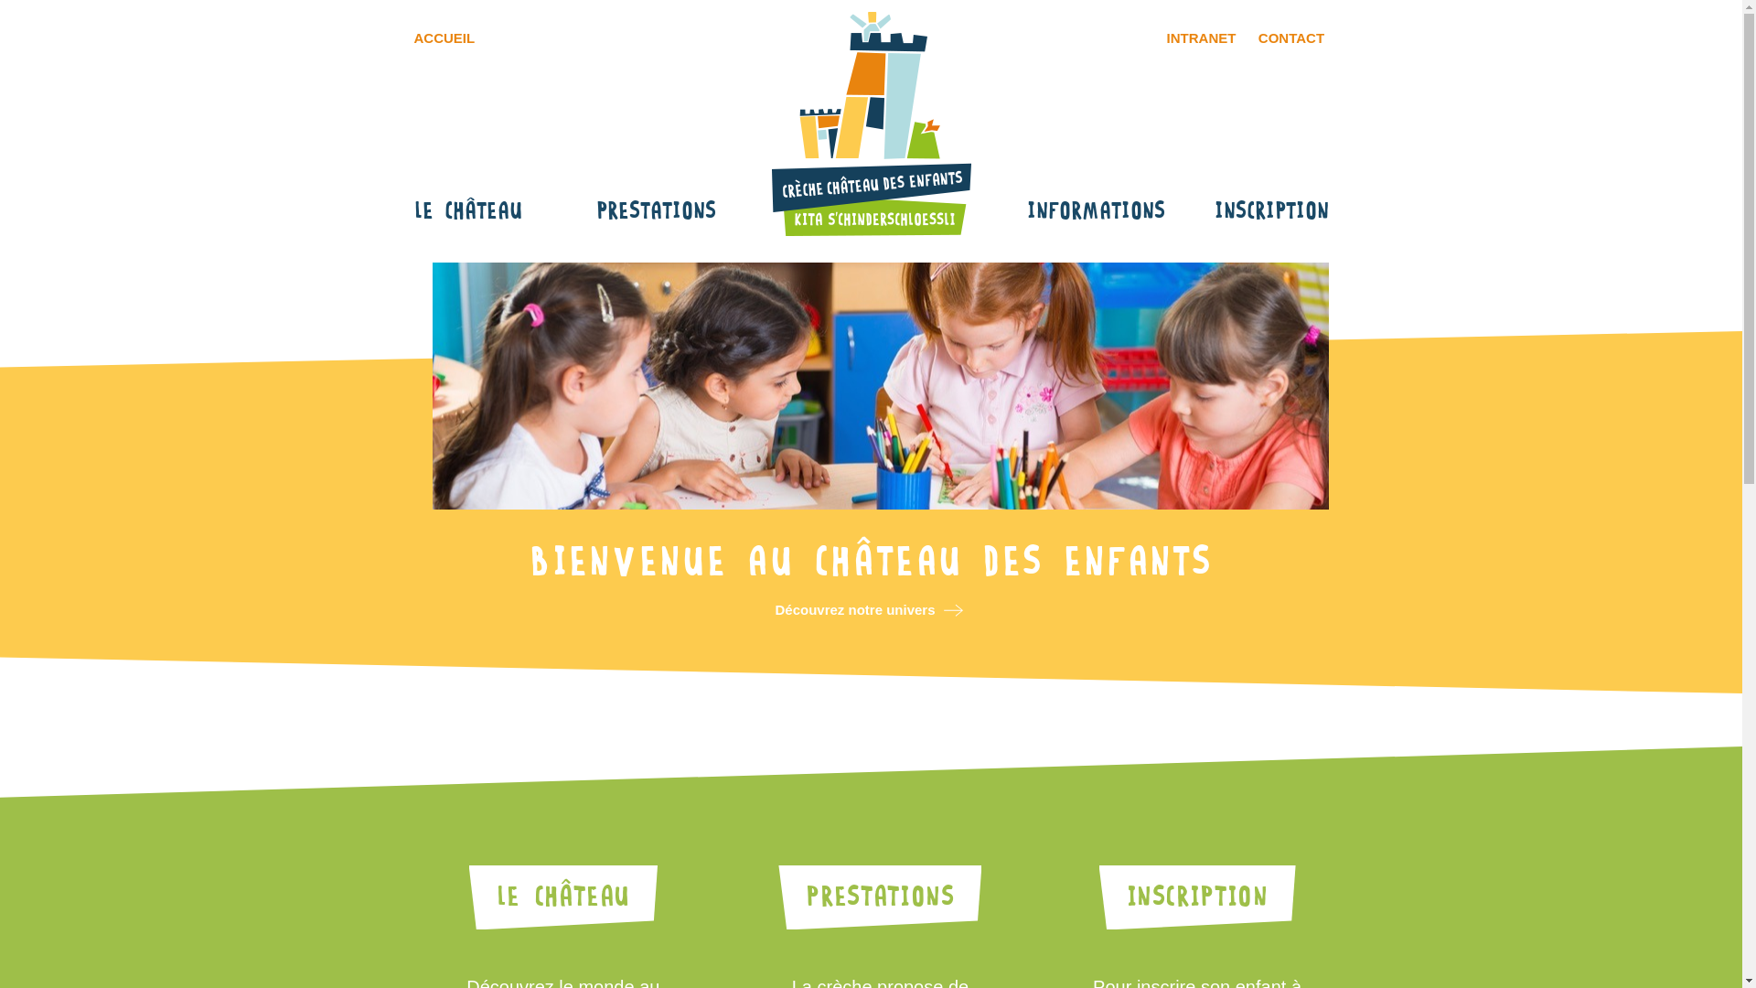 This screenshot has width=1756, height=988. Describe the element at coordinates (871, 123) in the screenshot. I see `chateaudesenfants.ch` at that location.